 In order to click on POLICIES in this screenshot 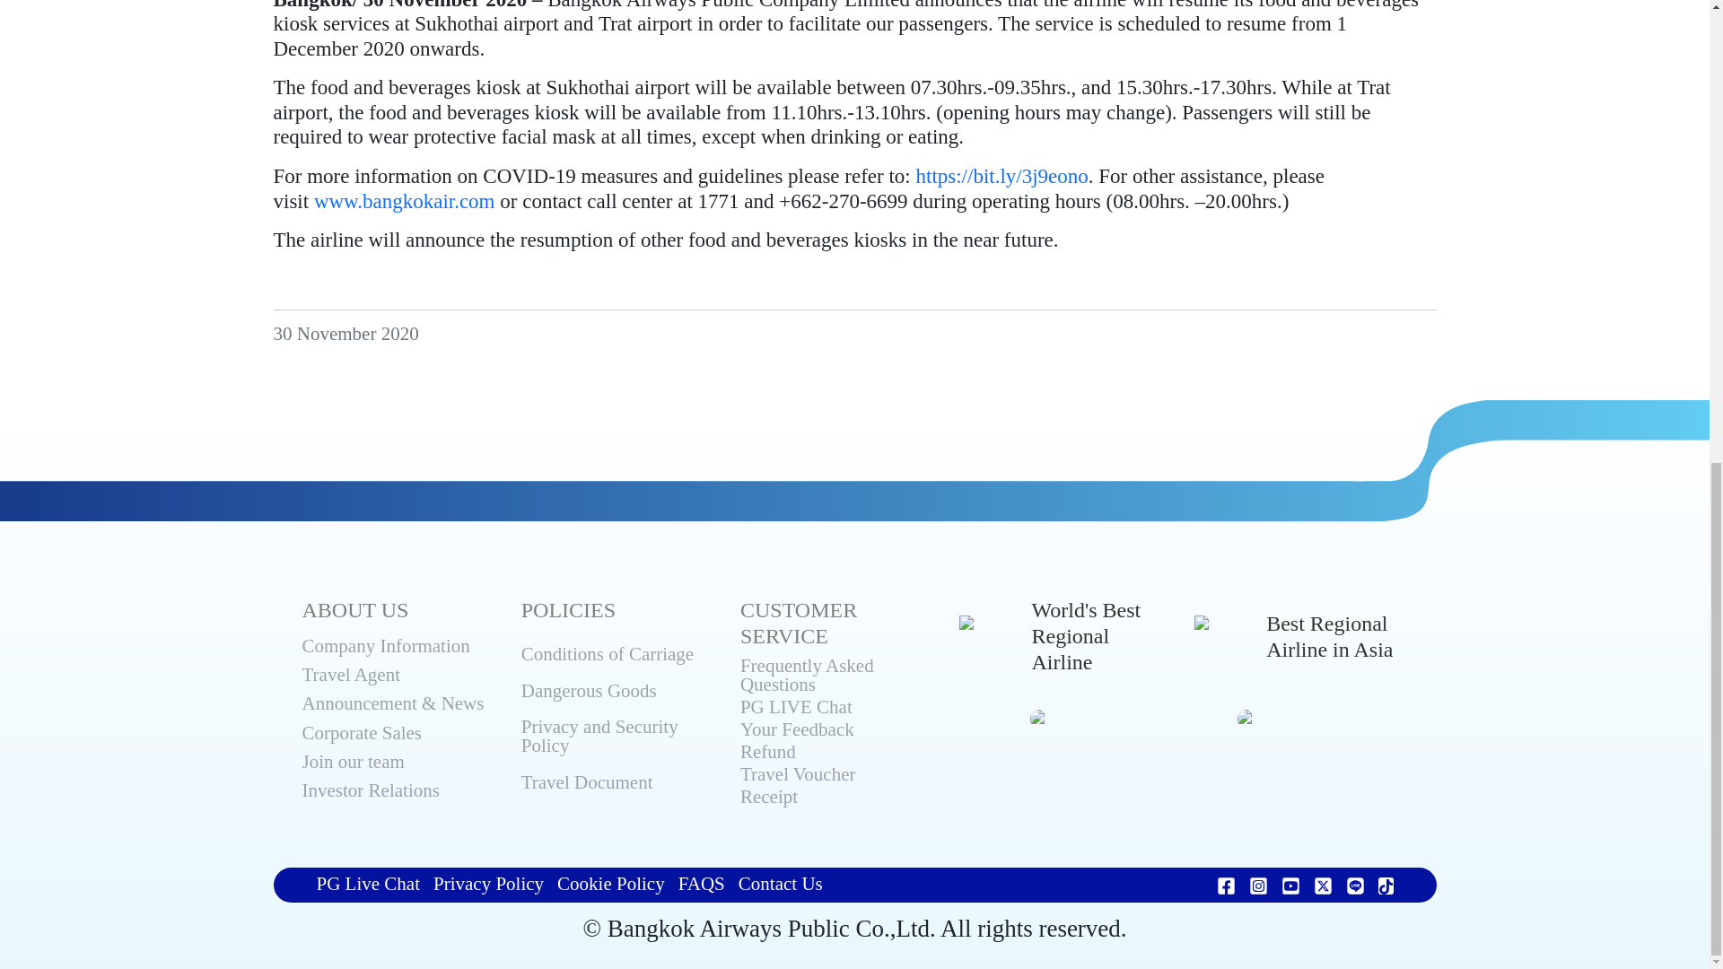, I will do `click(568, 610)`.